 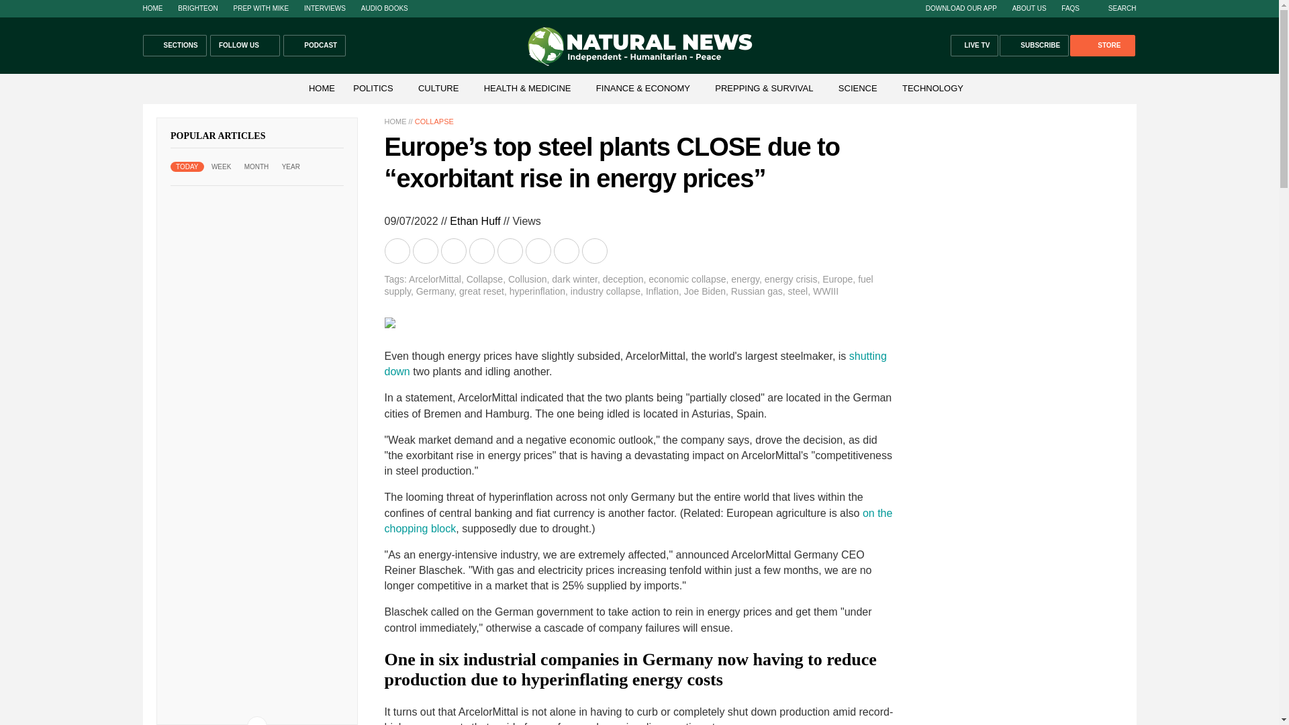 What do you see at coordinates (1034, 46) in the screenshot?
I see `SUBSCRIBE` at bounding box center [1034, 46].